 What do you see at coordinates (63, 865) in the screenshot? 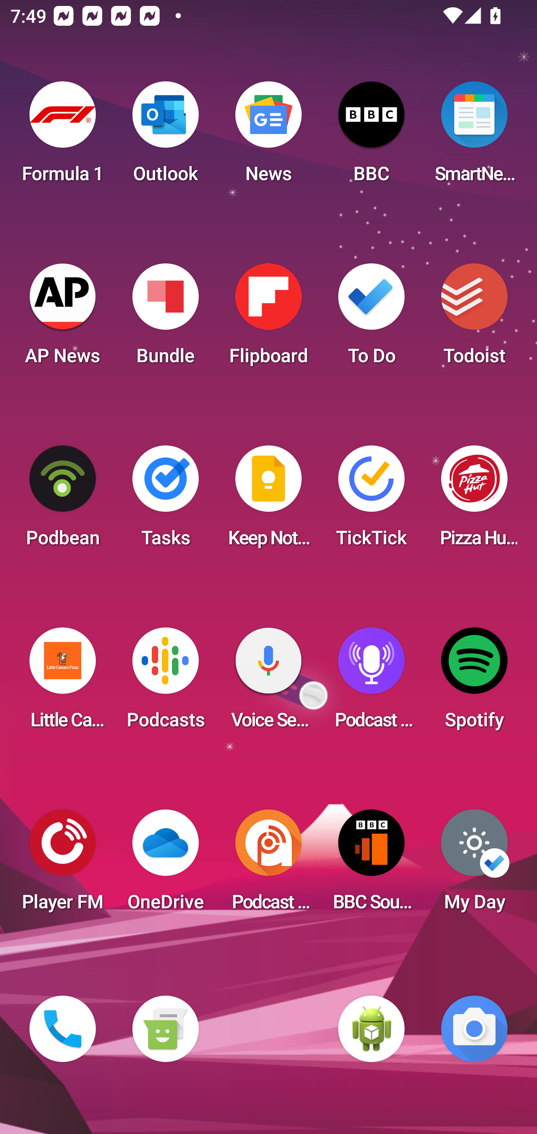
I see `Player FM` at bounding box center [63, 865].